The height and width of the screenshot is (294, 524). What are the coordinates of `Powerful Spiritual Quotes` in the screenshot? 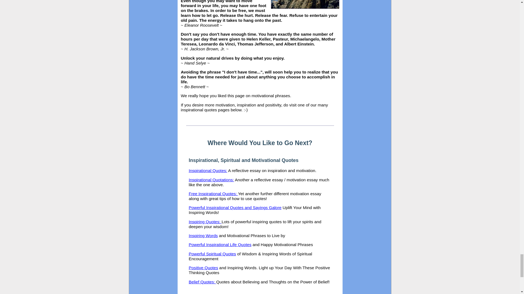 It's located at (212, 254).